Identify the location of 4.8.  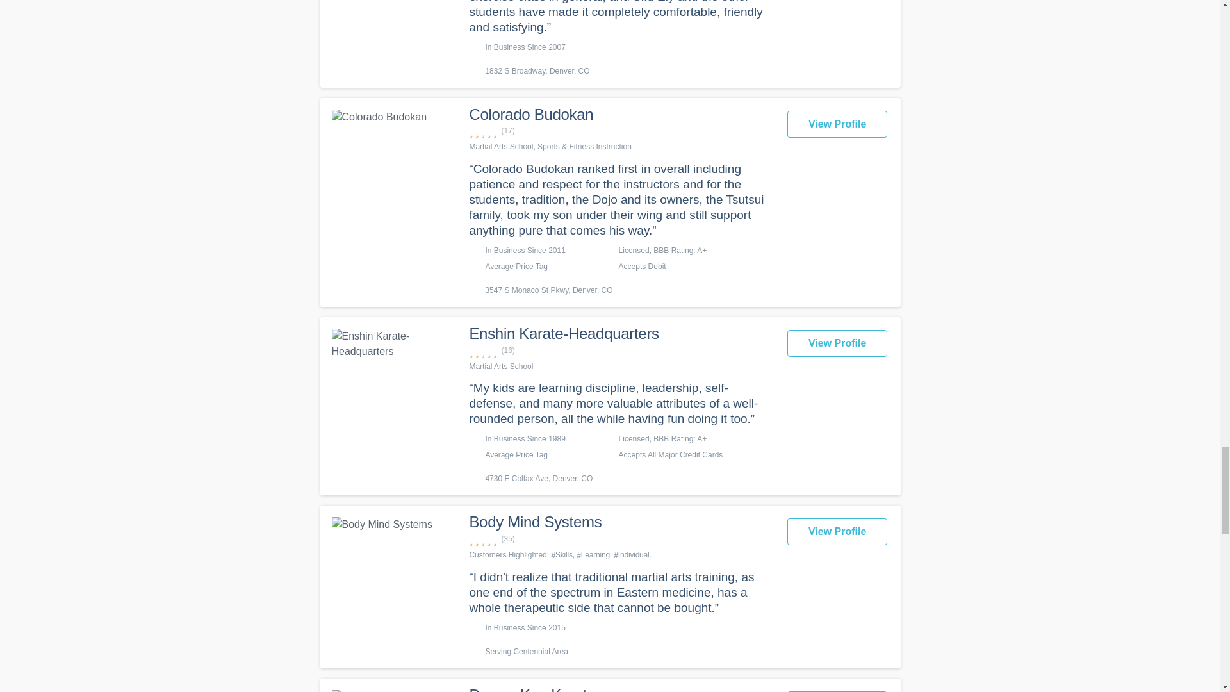
(621, 350).